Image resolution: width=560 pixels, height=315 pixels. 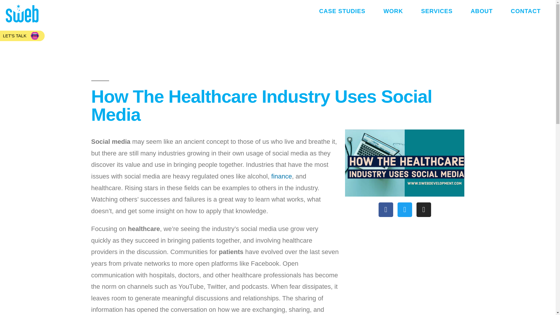 What do you see at coordinates (526, 11) in the screenshot?
I see `CONTACT` at bounding box center [526, 11].